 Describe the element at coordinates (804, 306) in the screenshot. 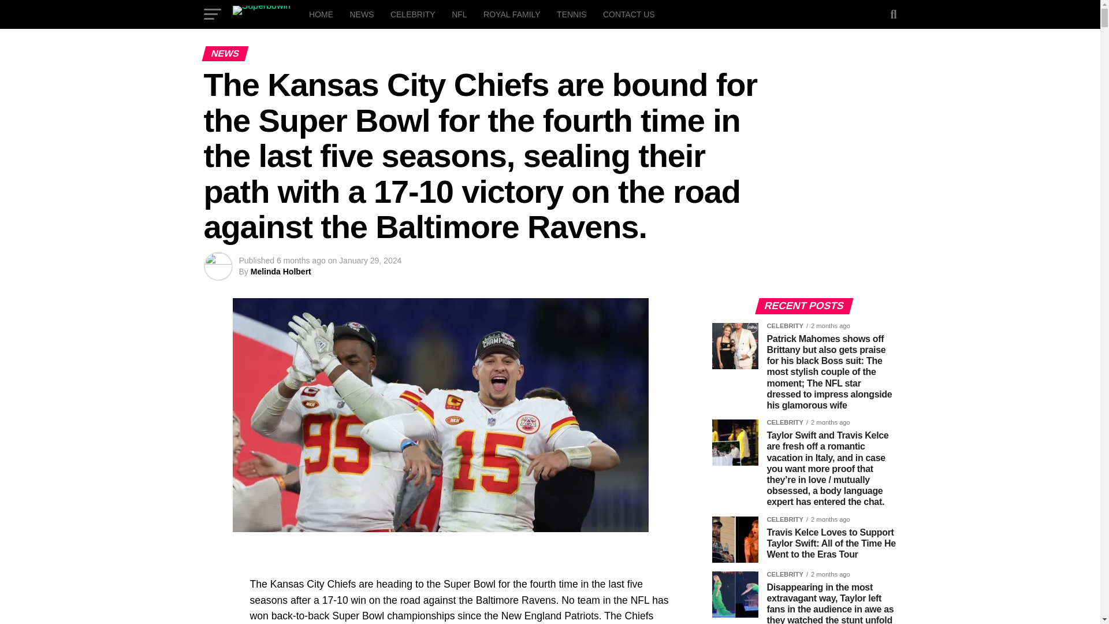

I see `RECENT POSTS` at that location.